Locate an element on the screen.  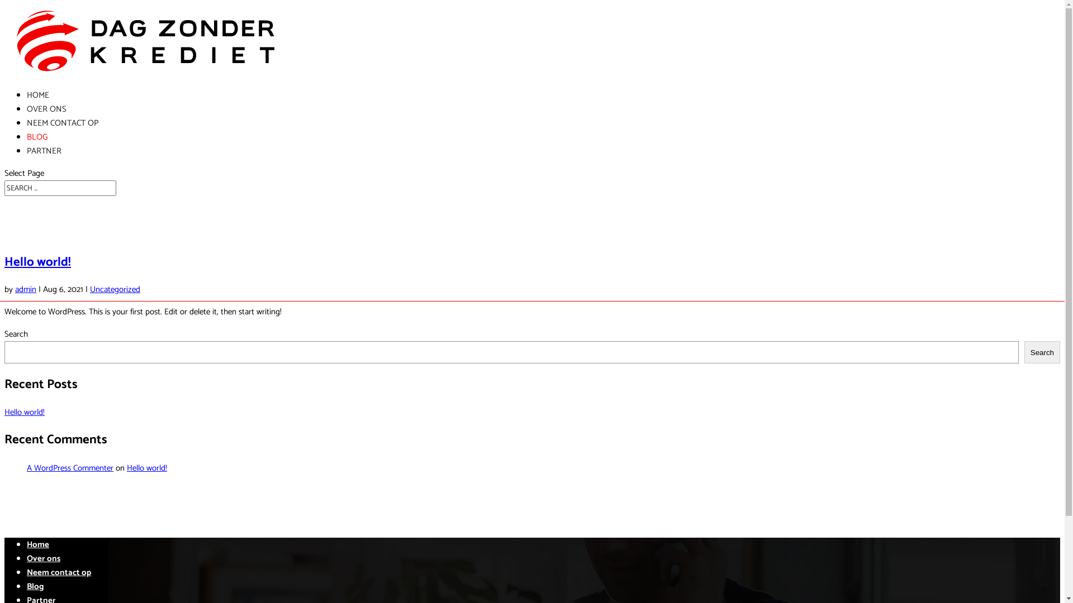
Uncategorized is located at coordinates (115, 289).